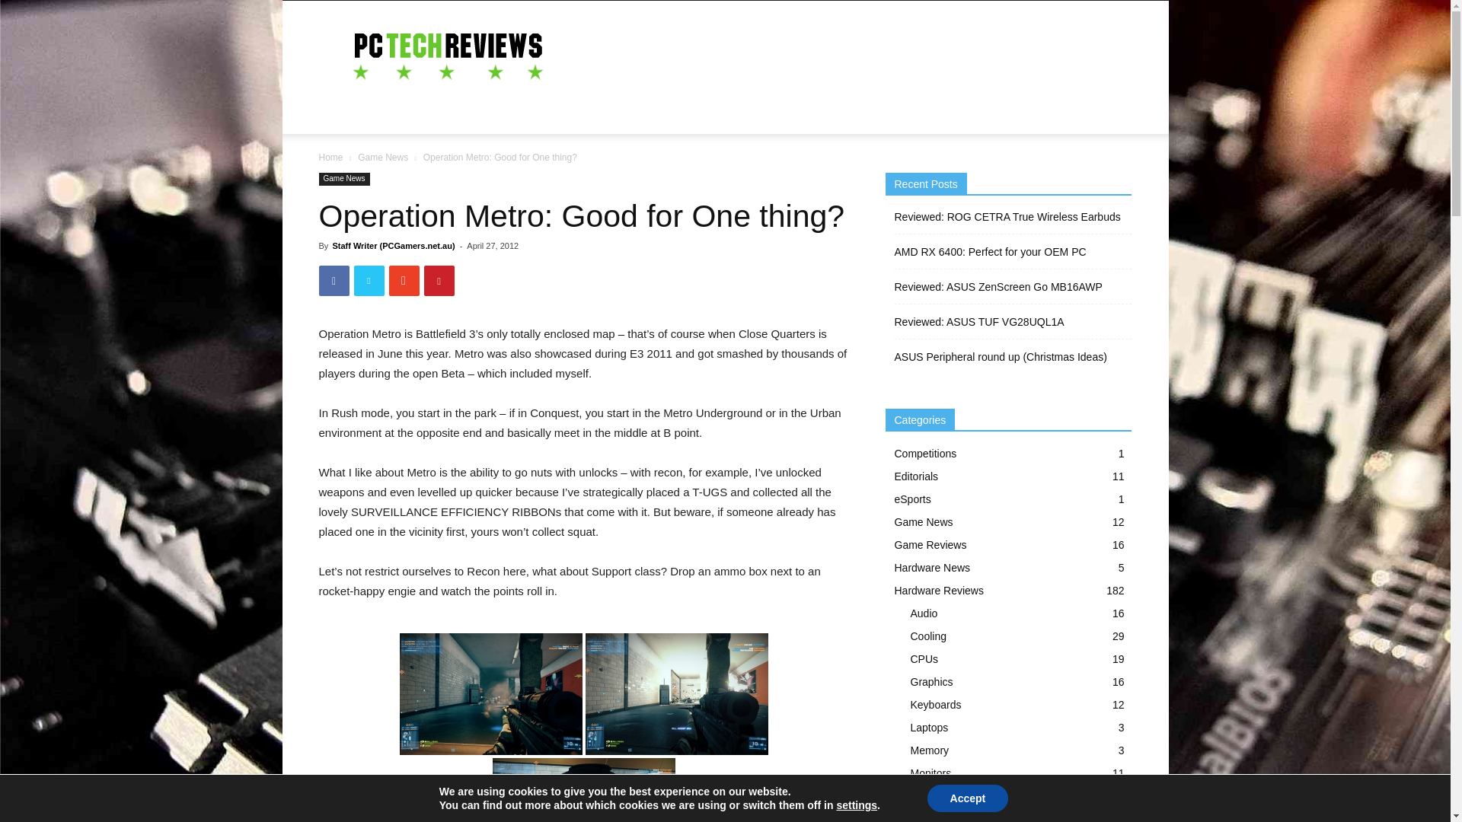 This screenshot has height=822, width=1462. What do you see at coordinates (574, 116) in the screenshot?
I see `SYSTEM BUILDS` at bounding box center [574, 116].